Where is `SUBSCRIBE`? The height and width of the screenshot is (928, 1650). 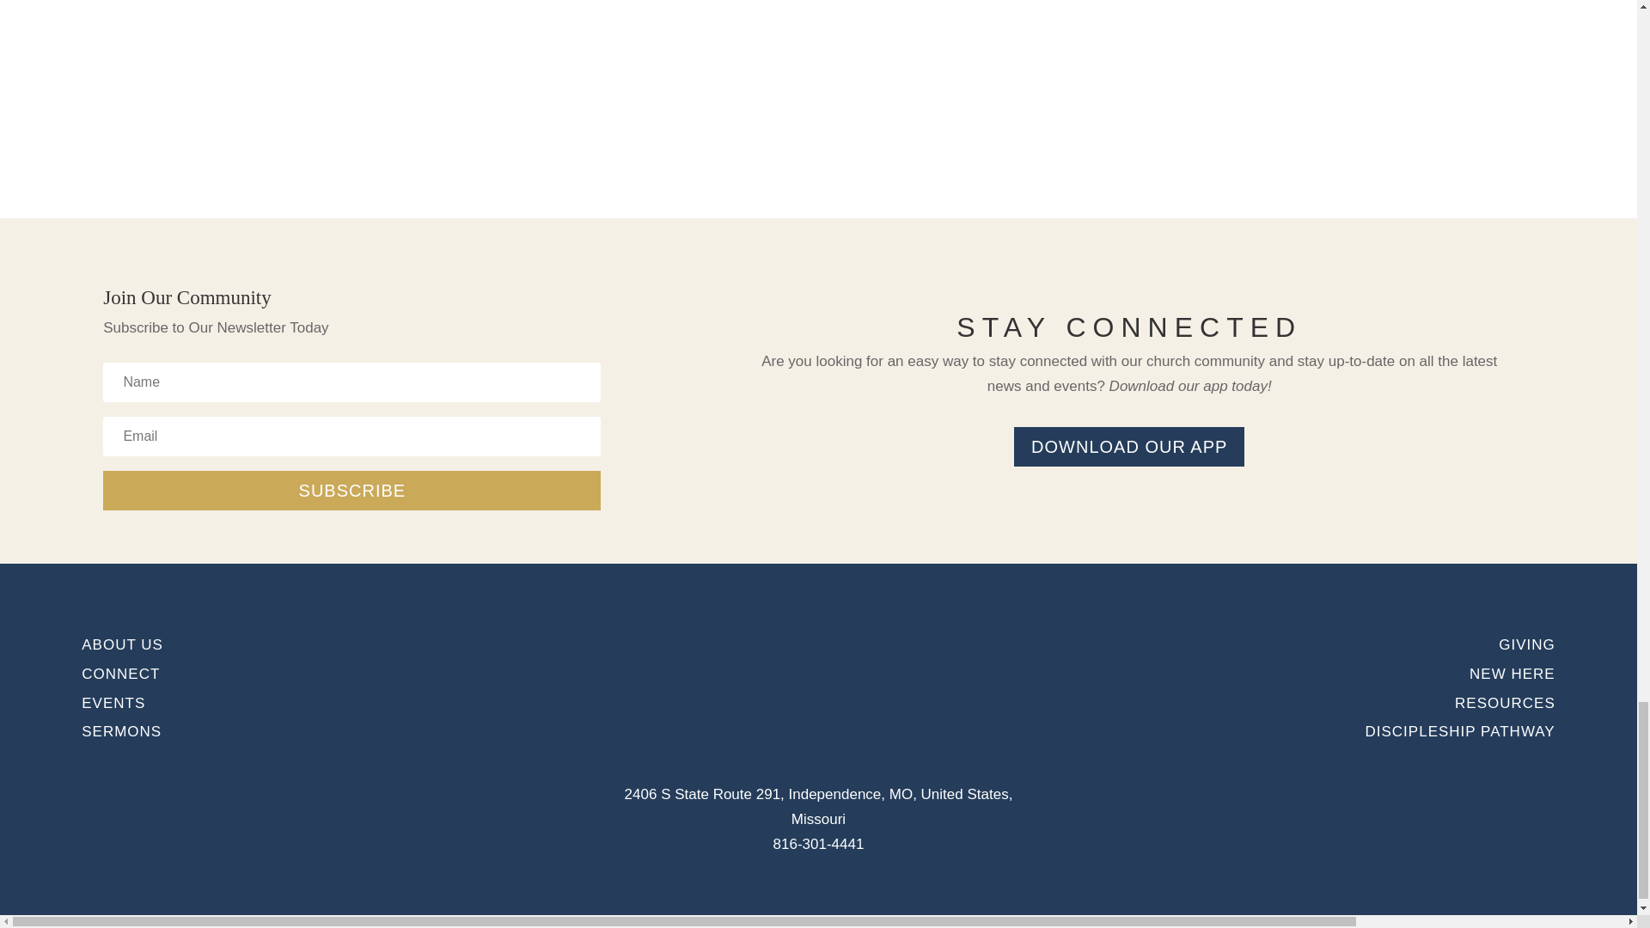 SUBSCRIBE is located at coordinates (351, 490).